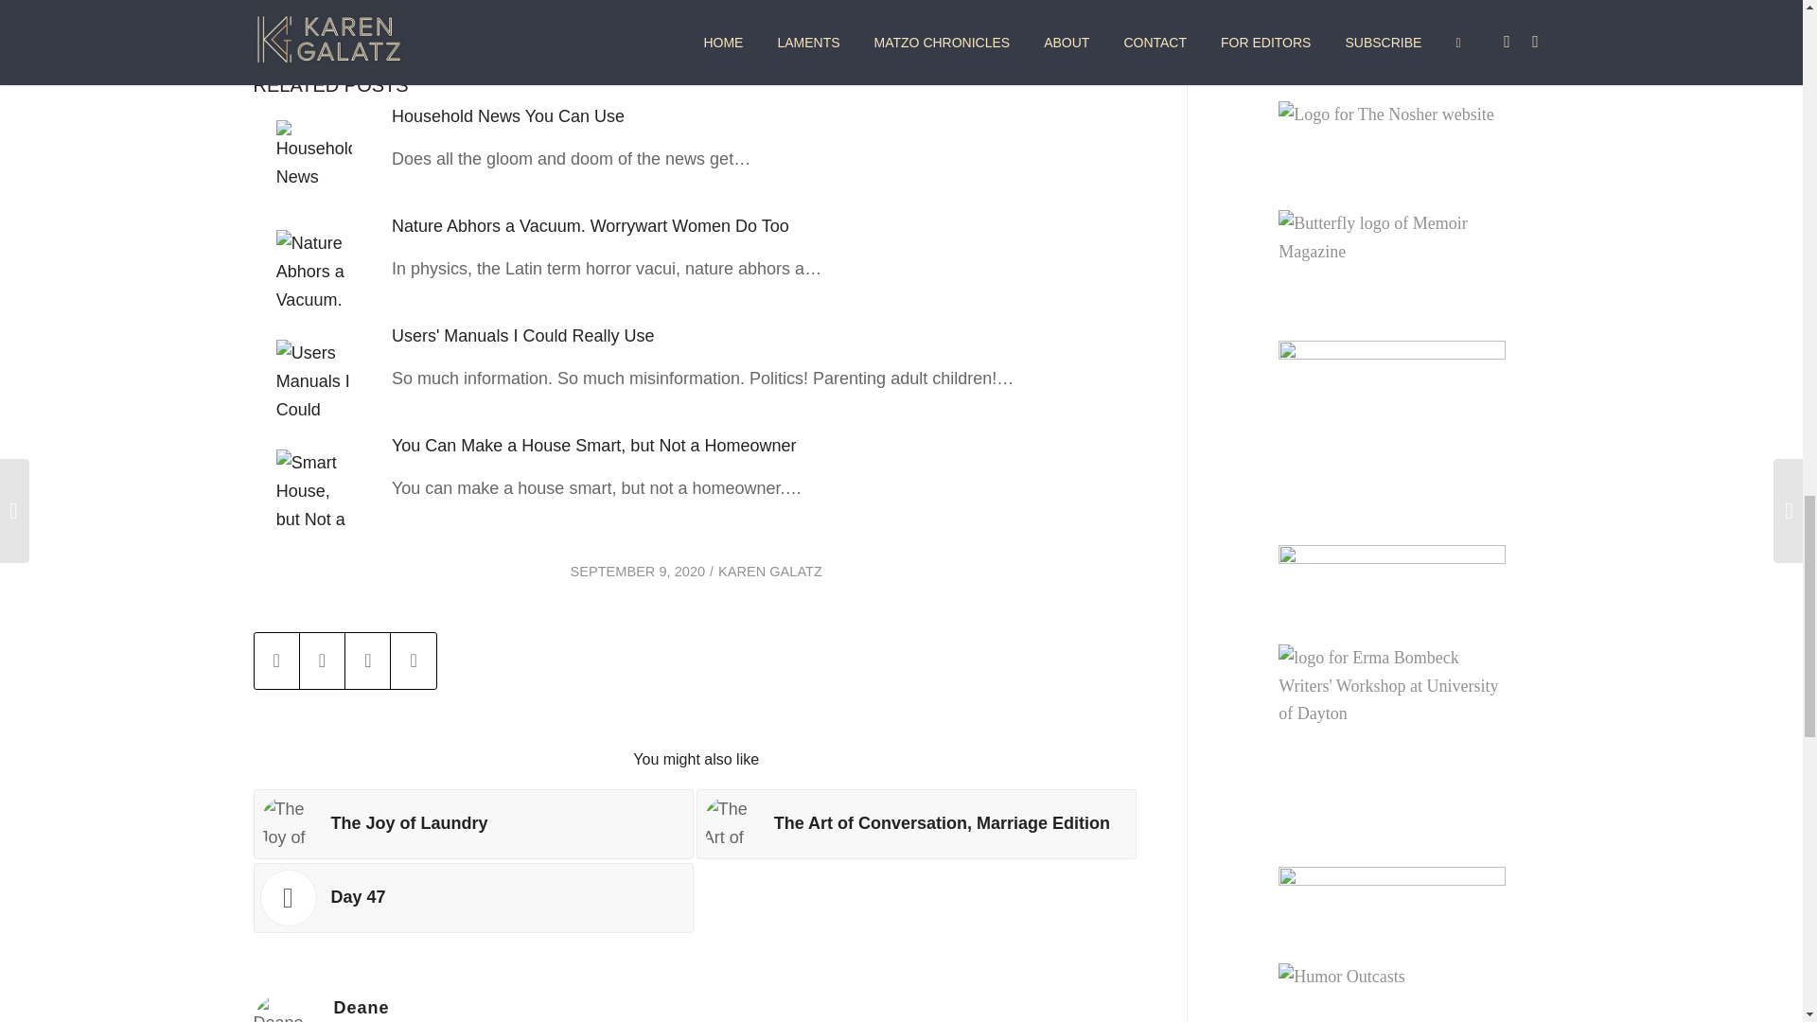 This screenshot has height=1022, width=1817. What do you see at coordinates (508, 115) in the screenshot?
I see `Household News You Can Use` at bounding box center [508, 115].